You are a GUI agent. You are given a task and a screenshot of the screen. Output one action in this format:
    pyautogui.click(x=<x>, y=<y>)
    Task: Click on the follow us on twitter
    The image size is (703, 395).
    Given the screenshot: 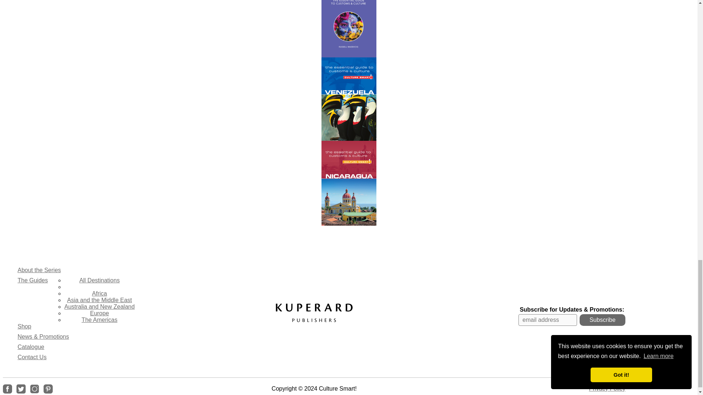 What is the action you would take?
    pyautogui.click(x=21, y=388)
    